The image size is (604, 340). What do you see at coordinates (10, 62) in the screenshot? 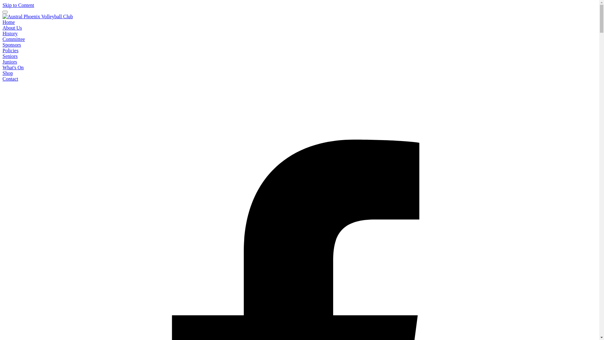
I see `Juniors` at bounding box center [10, 62].